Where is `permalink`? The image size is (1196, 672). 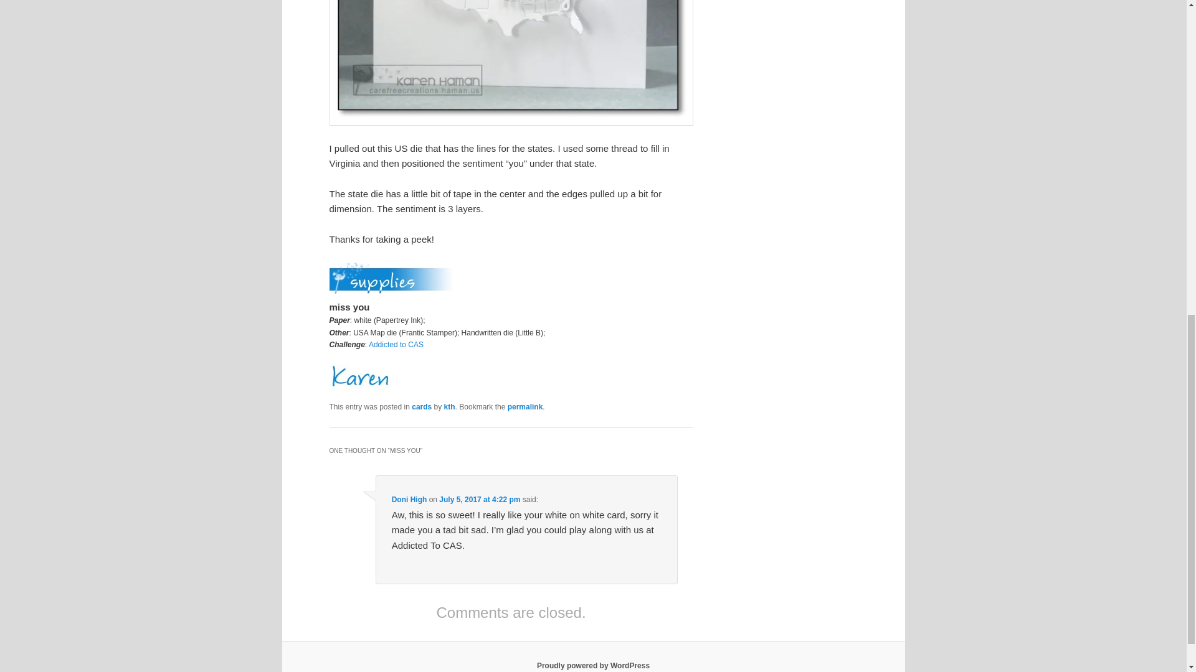
permalink is located at coordinates (524, 406).